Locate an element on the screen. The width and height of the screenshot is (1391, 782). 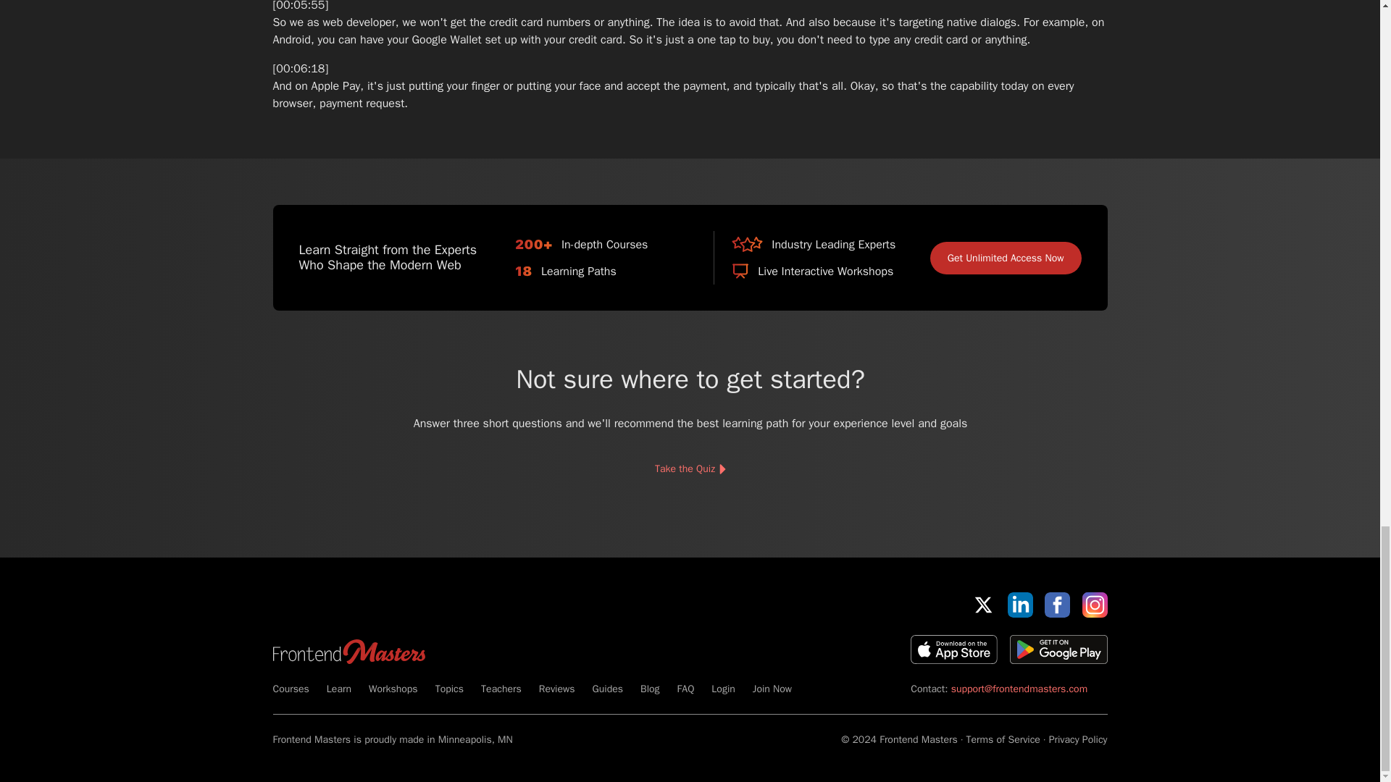
Topics is located at coordinates (449, 689).